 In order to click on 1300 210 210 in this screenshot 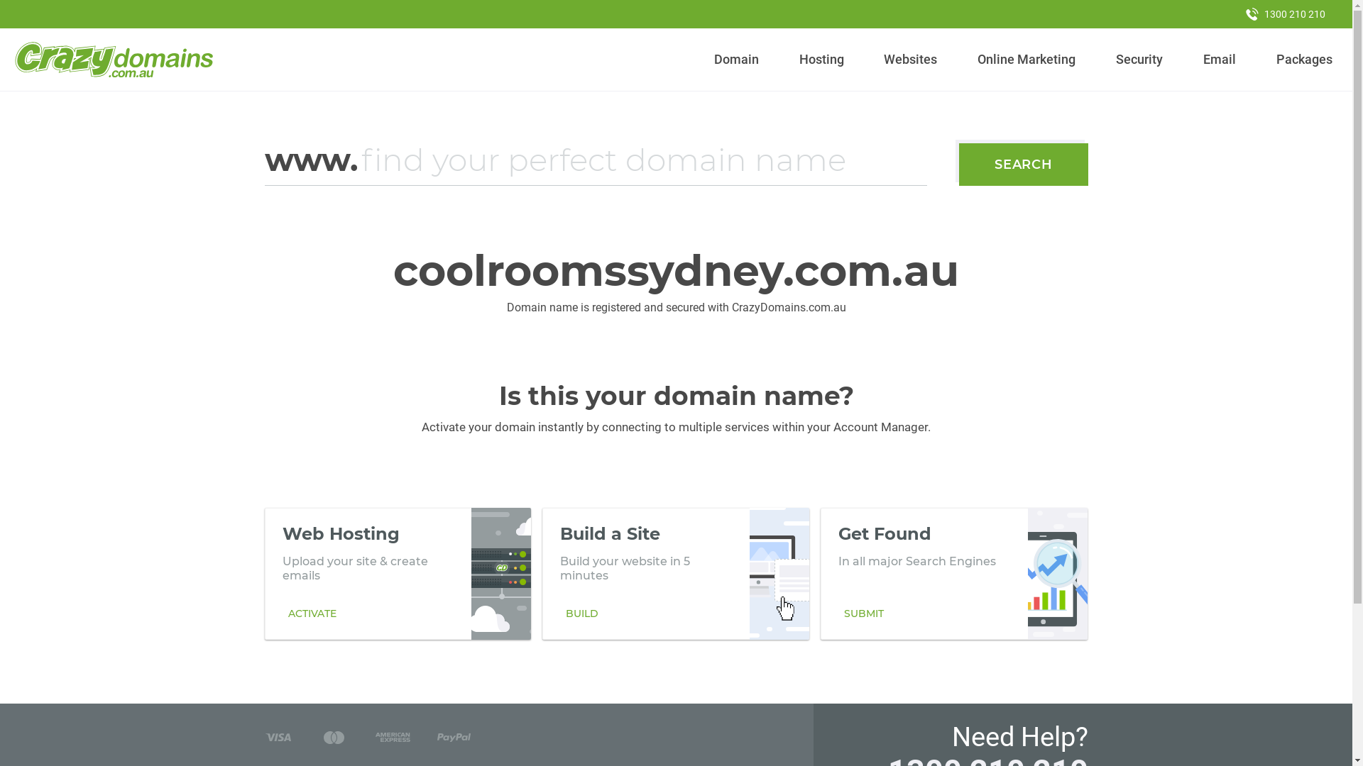, I will do `click(1286, 14)`.